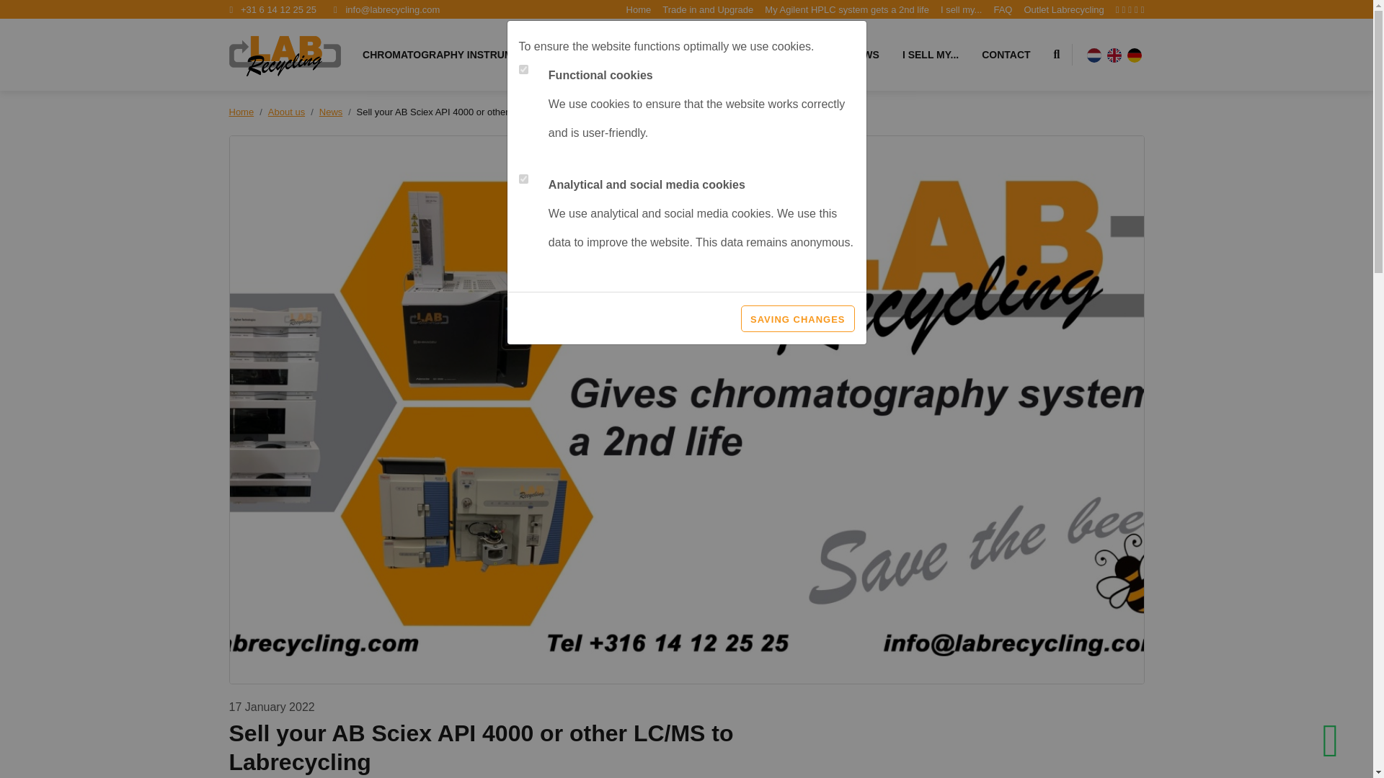 The image size is (1384, 778). Describe the element at coordinates (451, 55) in the screenshot. I see `CHROMATOGRAPHY INSTRUMENTS` at that location.